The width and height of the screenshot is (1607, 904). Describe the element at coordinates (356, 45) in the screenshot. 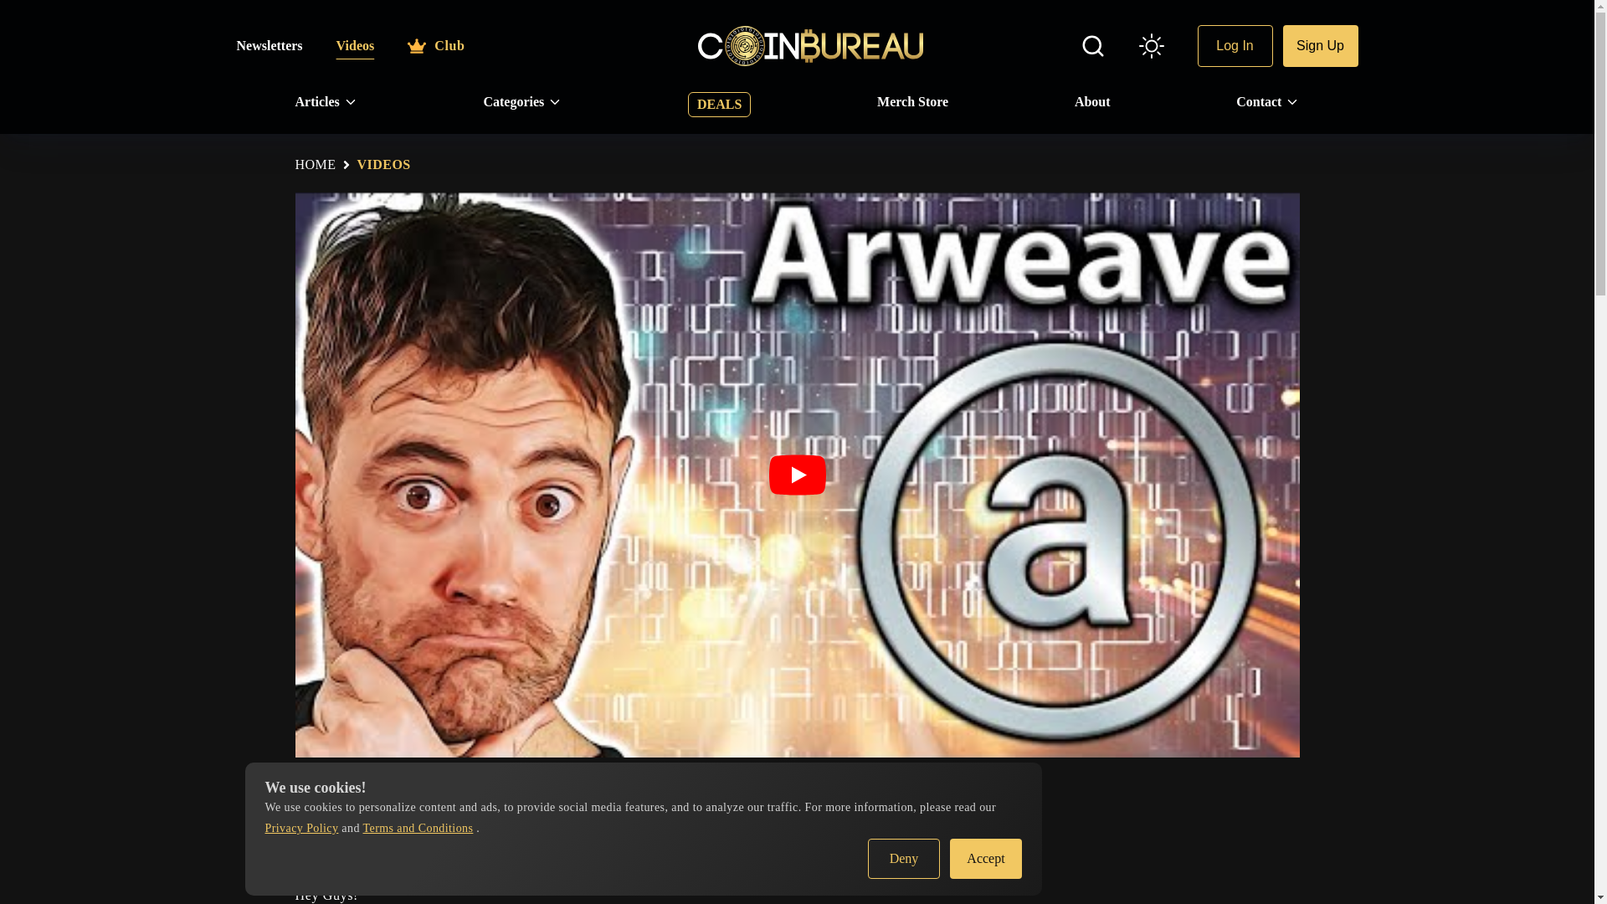

I see `Videos` at that location.